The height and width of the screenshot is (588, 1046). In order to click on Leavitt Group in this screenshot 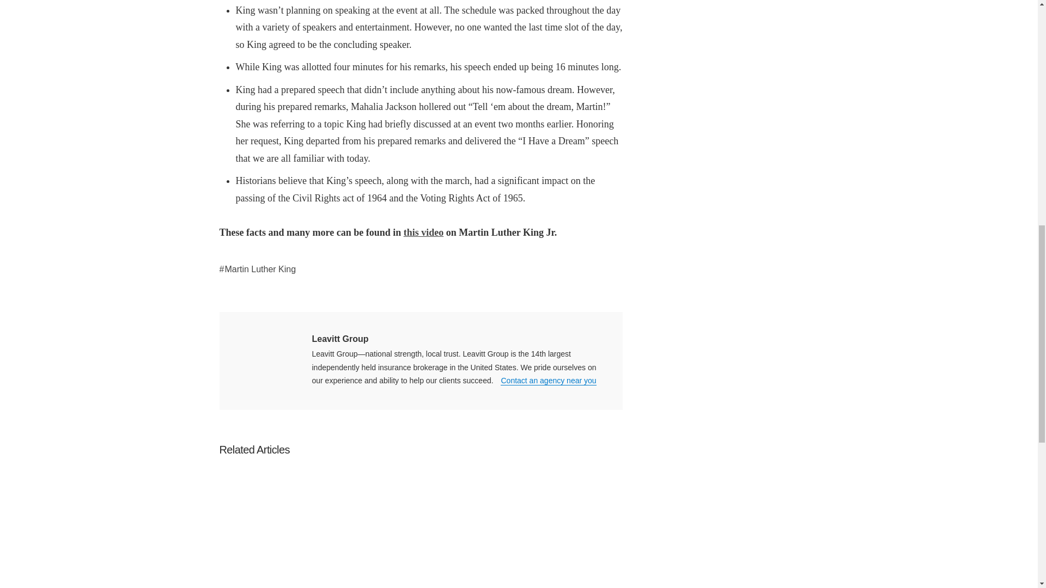, I will do `click(340, 339)`.